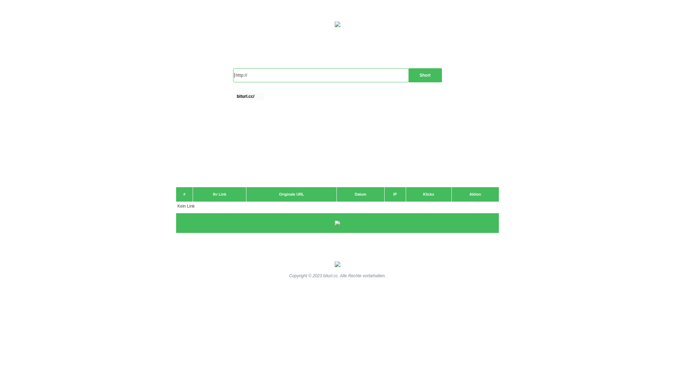 The width and height of the screenshot is (675, 380). Describe the element at coordinates (618, 13) in the screenshot. I see `LOGIN` at that location.